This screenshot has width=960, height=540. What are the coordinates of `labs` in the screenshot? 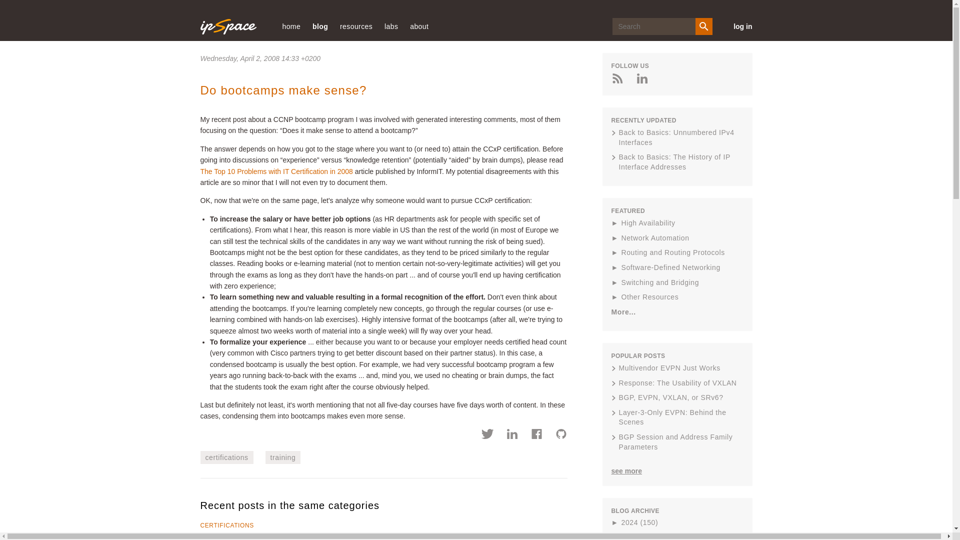 It's located at (391, 26).